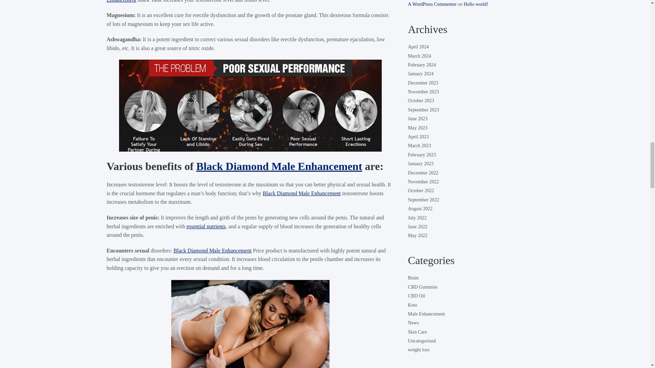 This screenshot has height=368, width=655. I want to click on Black Diamond Male Enhancement, so click(279, 166).